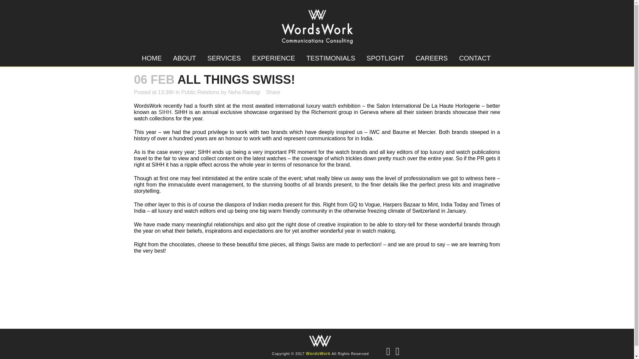 This screenshot has width=639, height=359. I want to click on ABOUT, so click(184, 58).